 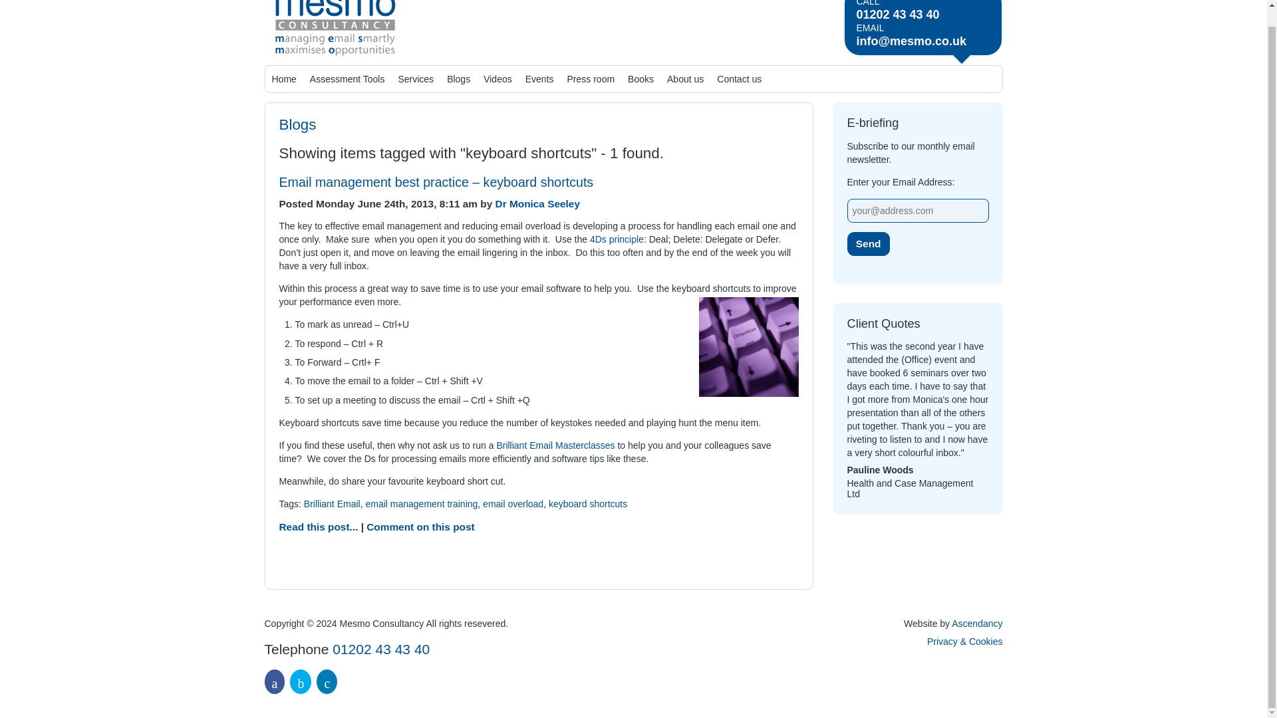 I want to click on Home, so click(x=283, y=79).